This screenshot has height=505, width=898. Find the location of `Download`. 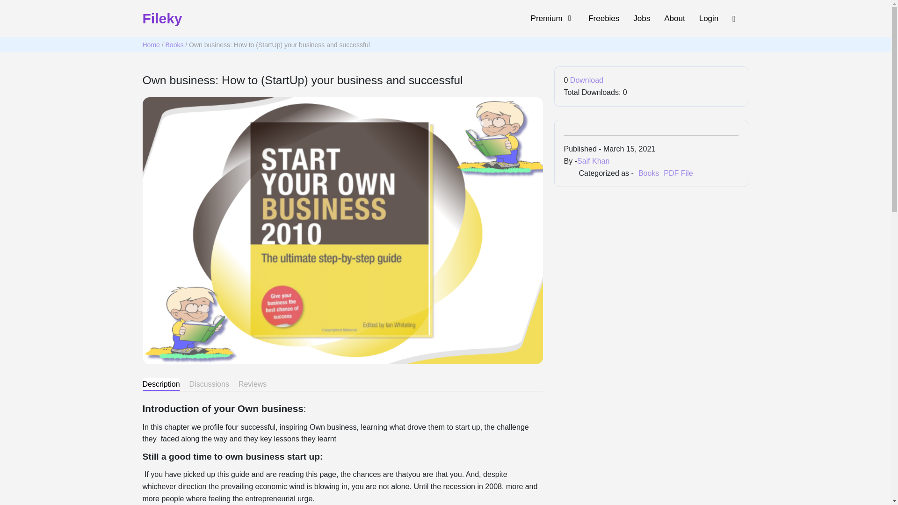

Download is located at coordinates (253, 384).